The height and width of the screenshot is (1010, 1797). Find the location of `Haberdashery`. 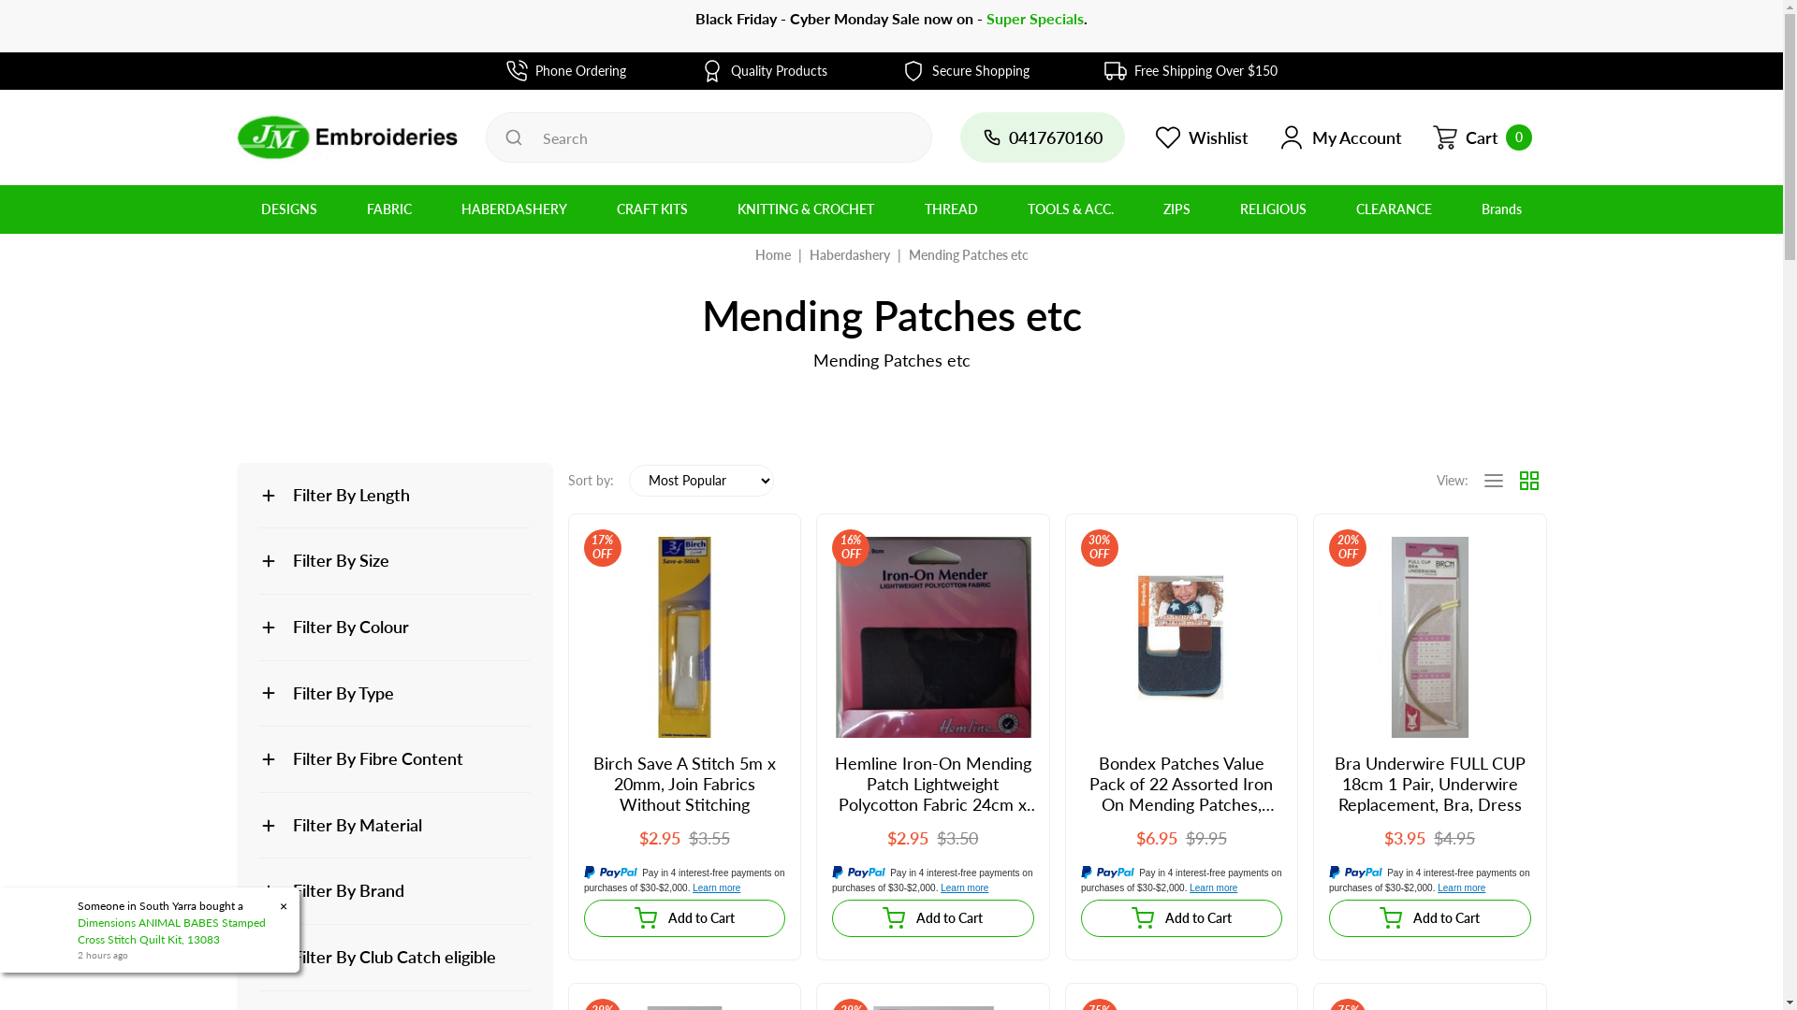

Haberdashery is located at coordinates (849, 254).